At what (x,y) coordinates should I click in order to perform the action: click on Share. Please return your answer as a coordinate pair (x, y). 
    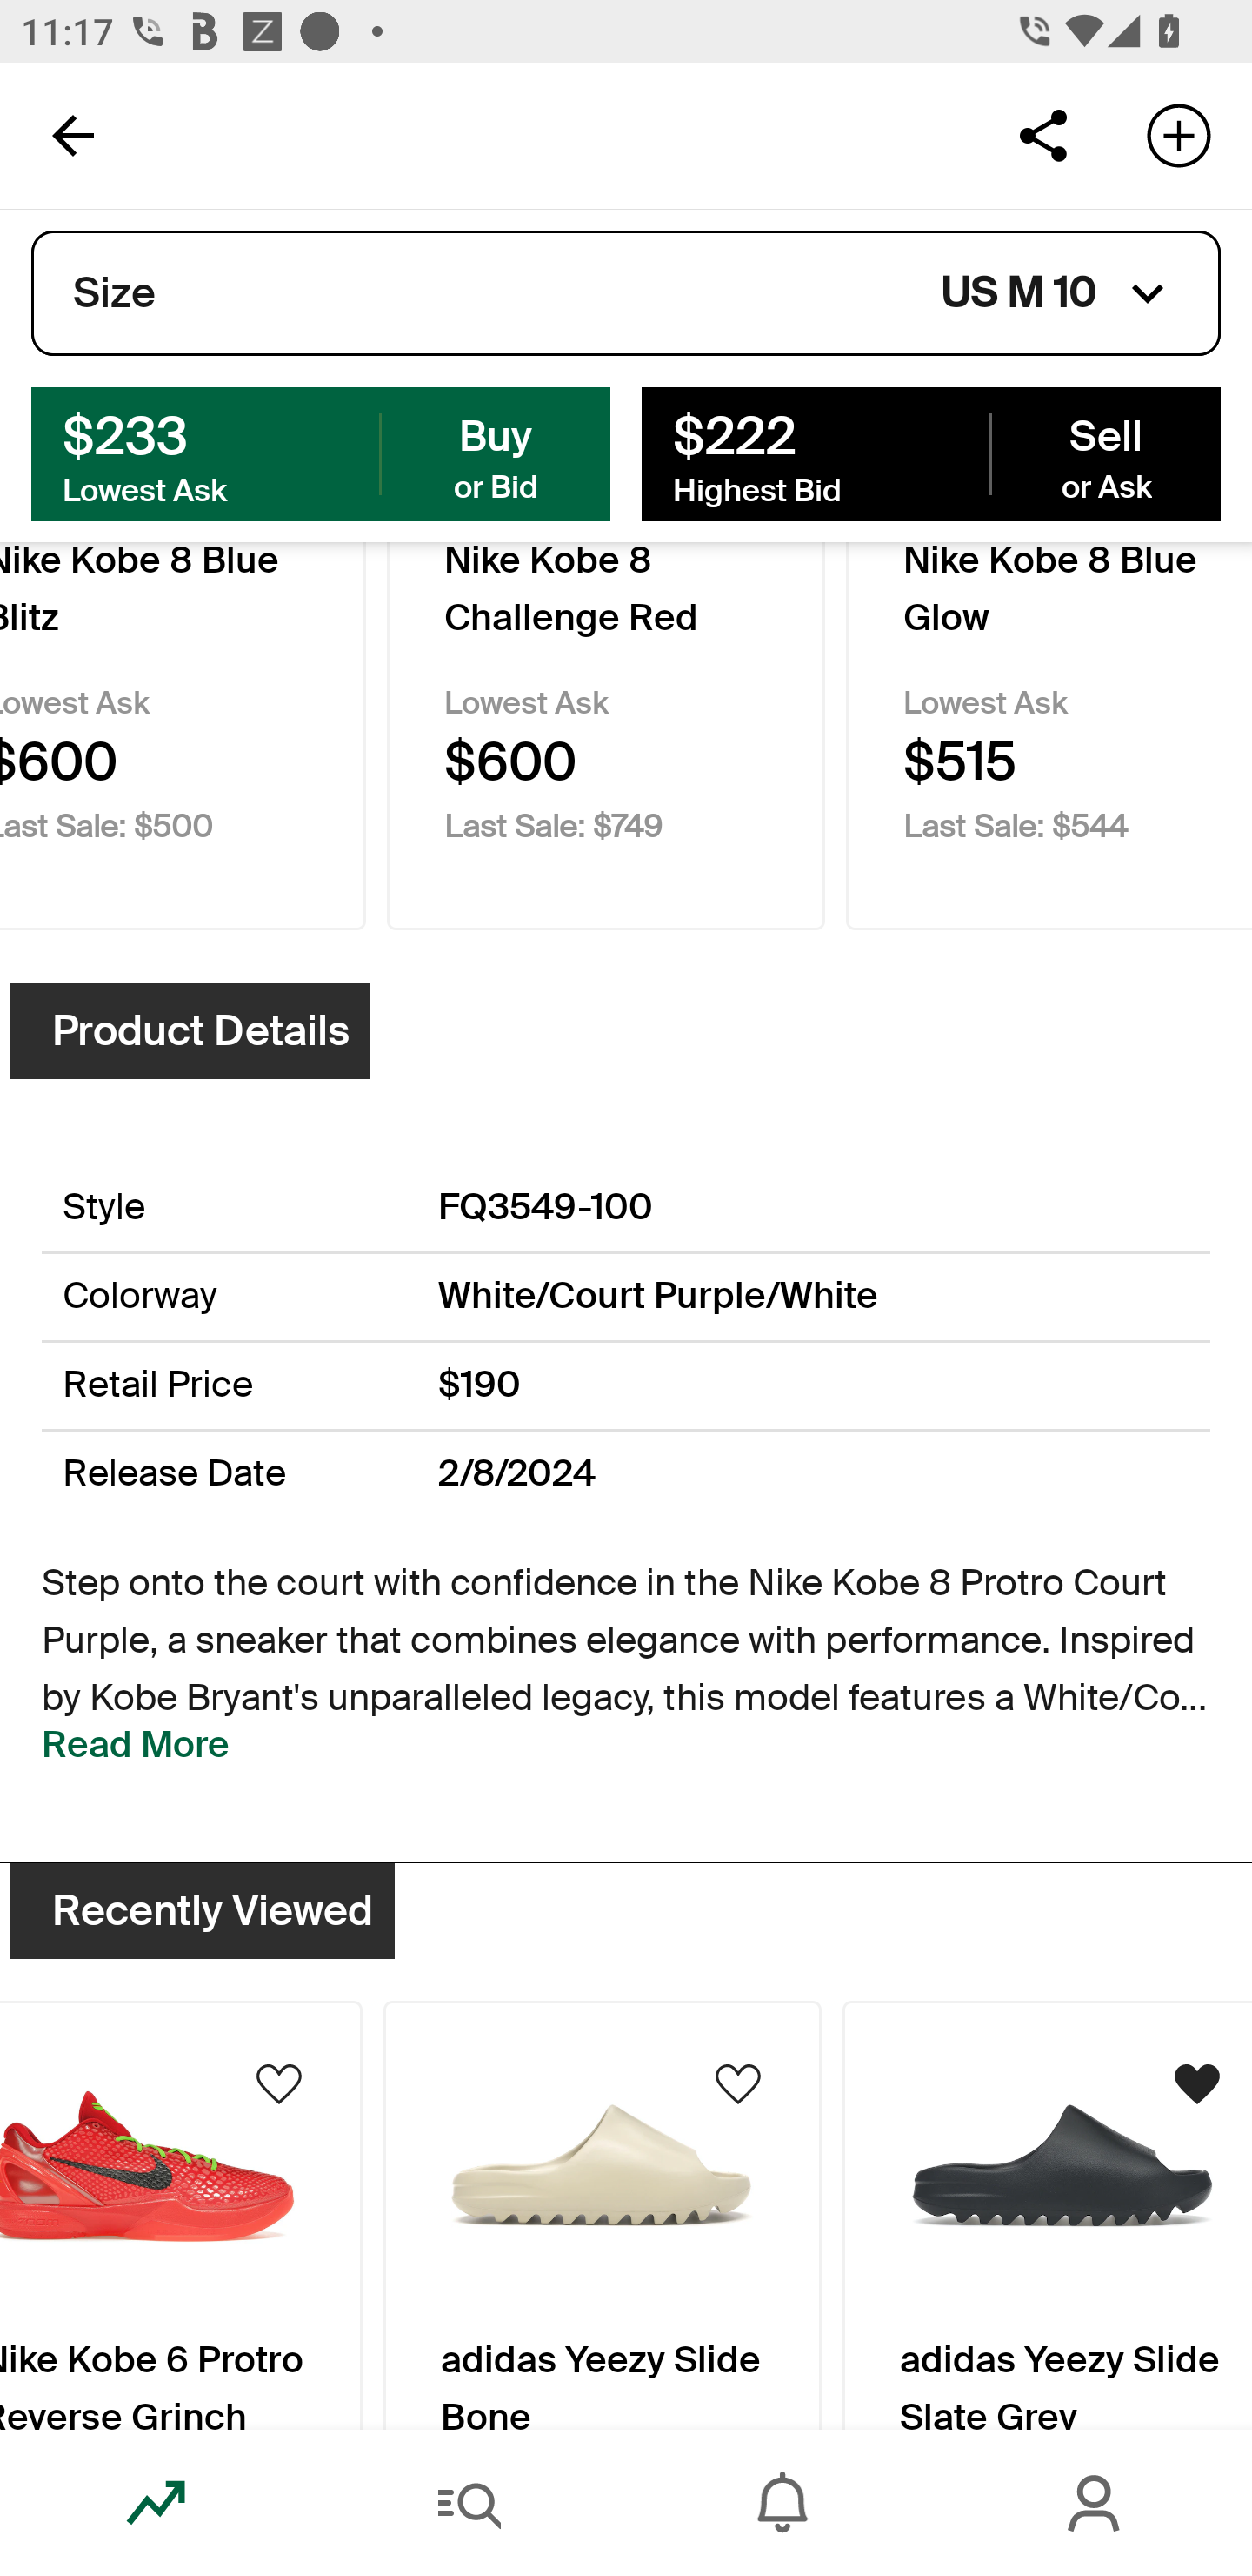
    Looking at the image, I should click on (1042, 134).